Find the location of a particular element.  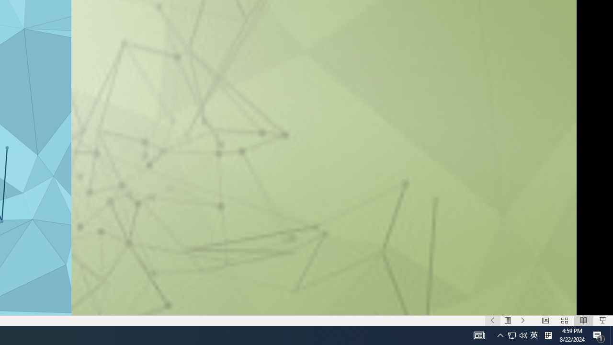

Menu On is located at coordinates (508, 320).